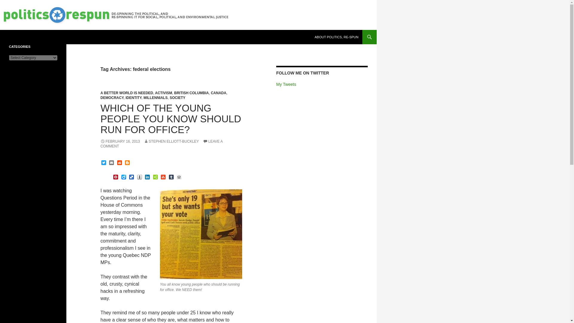 The image size is (574, 323). What do you see at coordinates (31, 37) in the screenshot?
I see `Politics, Re-Spun` at bounding box center [31, 37].